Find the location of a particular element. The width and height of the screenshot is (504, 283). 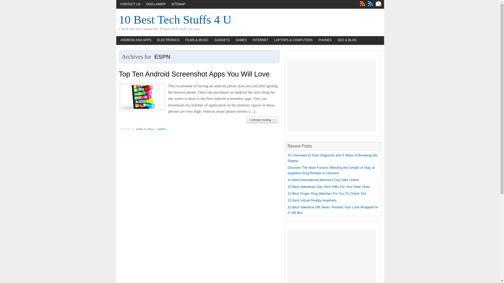

10 Best Virtual Reality Headsets is located at coordinates (312, 200).